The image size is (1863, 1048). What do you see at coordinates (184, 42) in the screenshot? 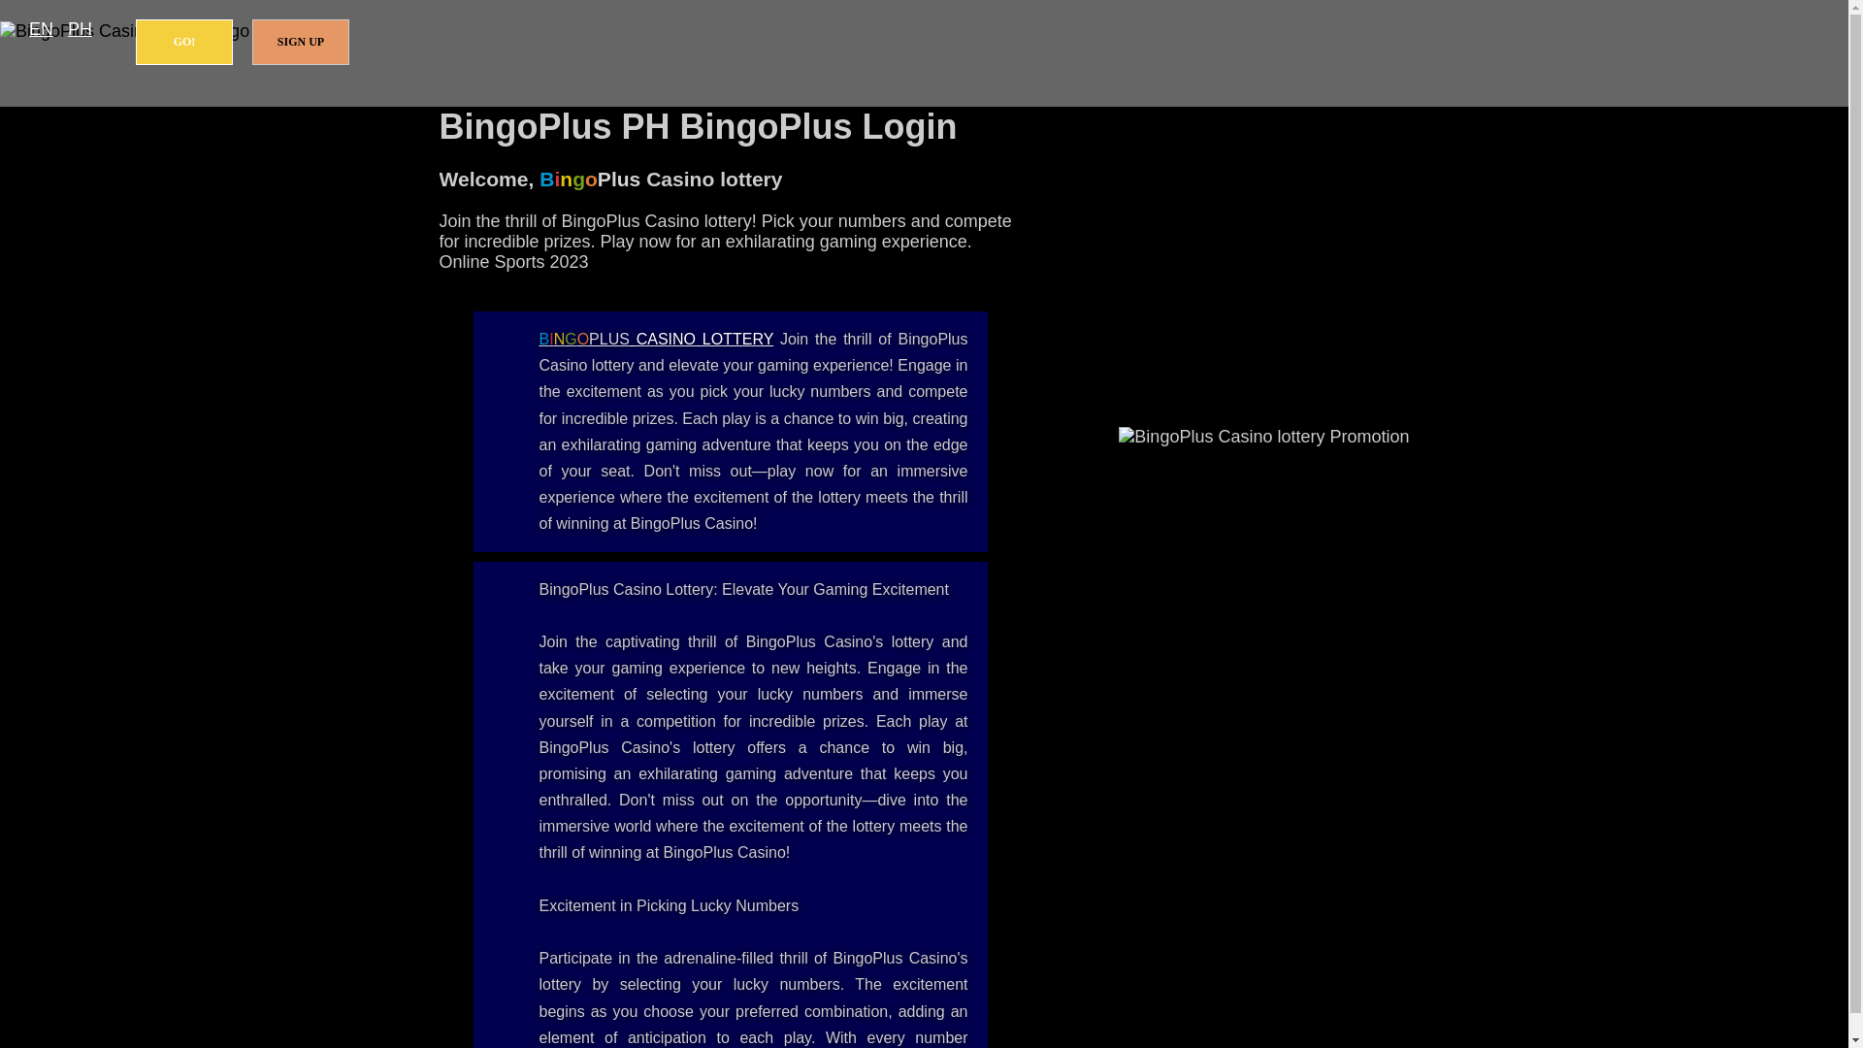
I see `GO!` at bounding box center [184, 42].